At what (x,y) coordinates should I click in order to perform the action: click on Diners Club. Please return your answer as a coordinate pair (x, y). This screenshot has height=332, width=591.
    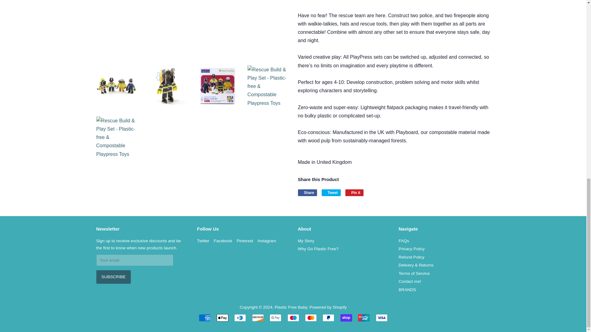
    Looking at the image, I should click on (240, 318).